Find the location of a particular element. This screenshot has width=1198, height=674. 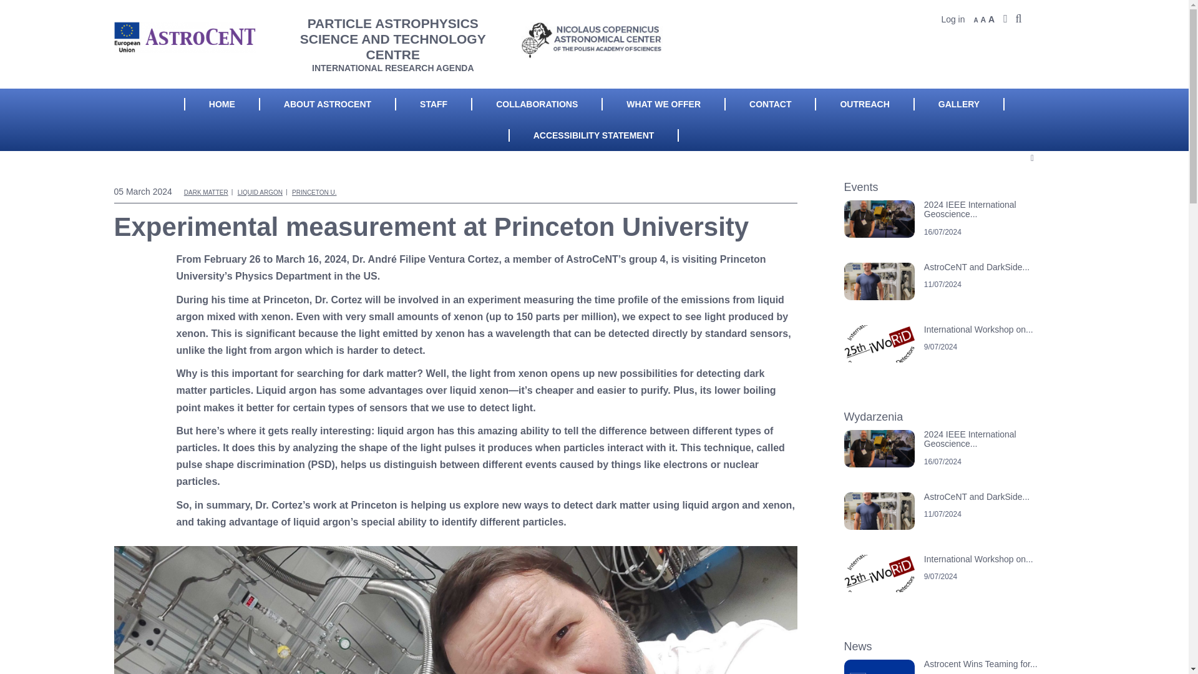

05 March 2024 is located at coordinates (147, 192).